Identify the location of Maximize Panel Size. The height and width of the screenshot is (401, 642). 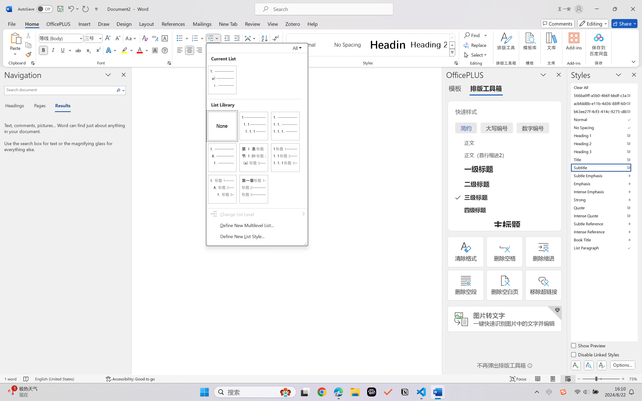
(630, 303).